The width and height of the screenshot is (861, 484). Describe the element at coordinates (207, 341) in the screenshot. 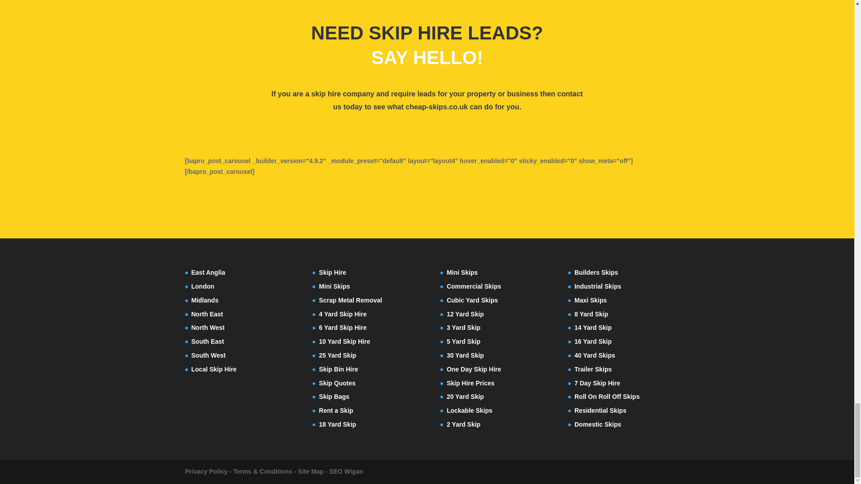

I see `South East` at that location.